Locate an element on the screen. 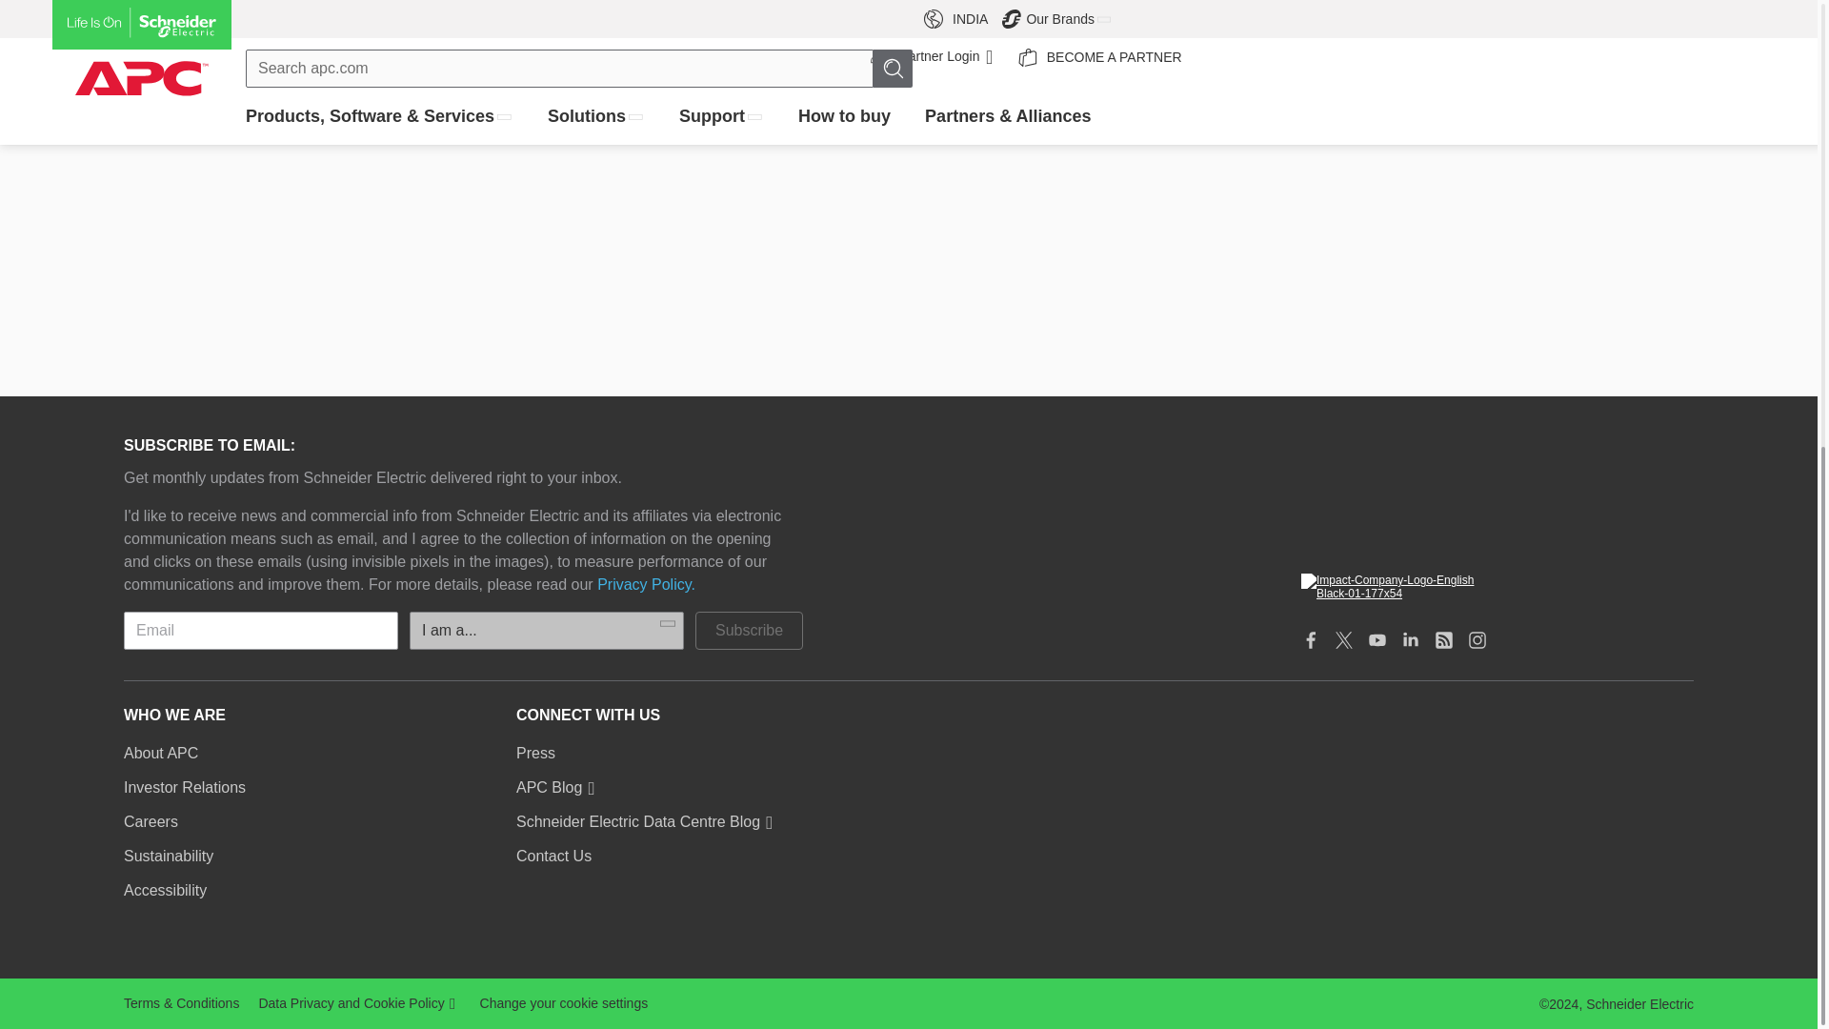 The height and width of the screenshot is (1029, 1829). About APC is located at coordinates (160, 753).